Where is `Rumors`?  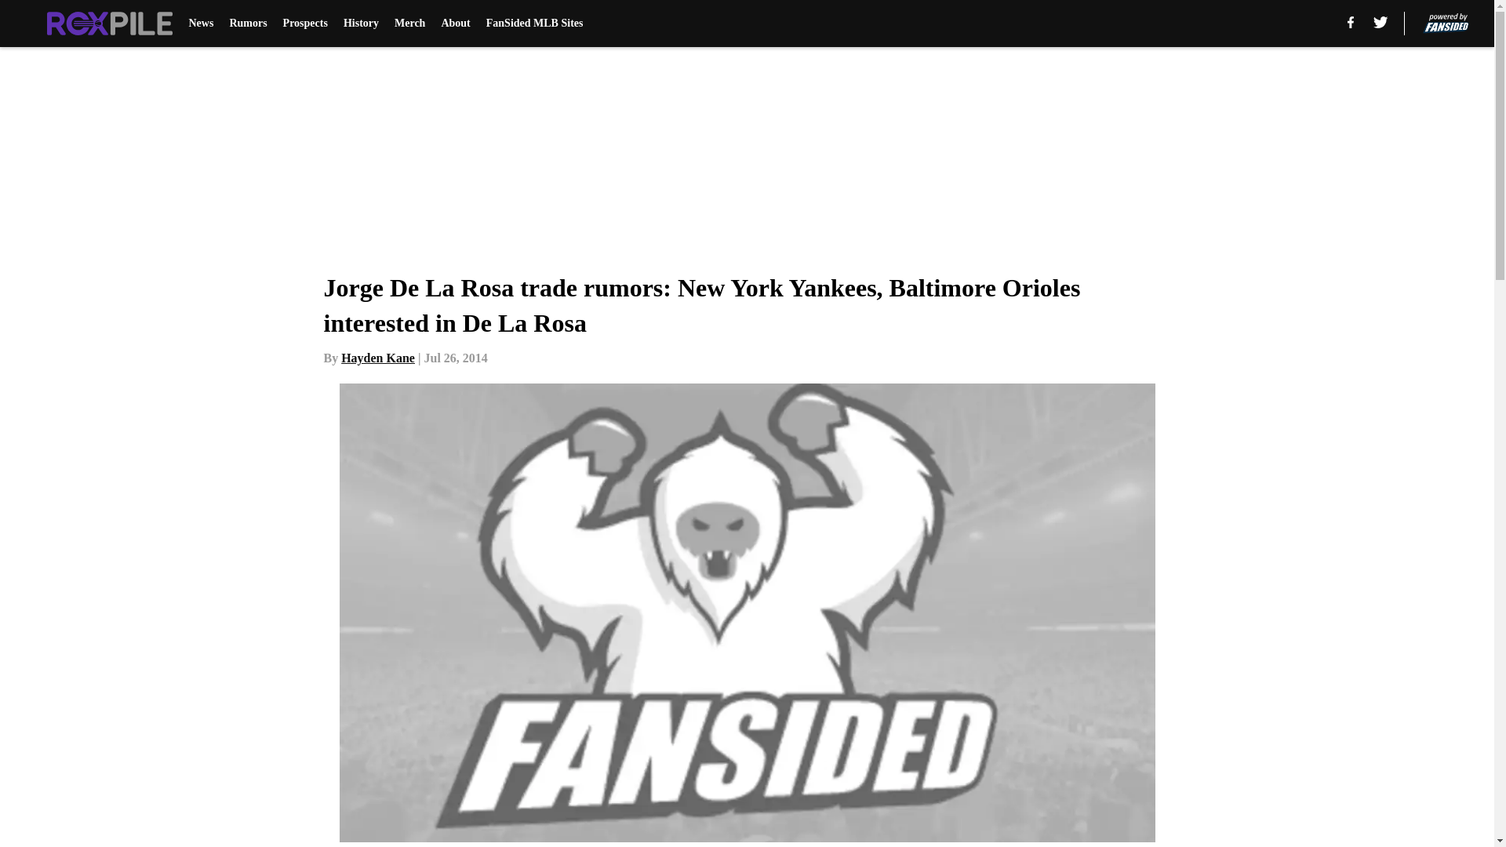 Rumors is located at coordinates (247, 24).